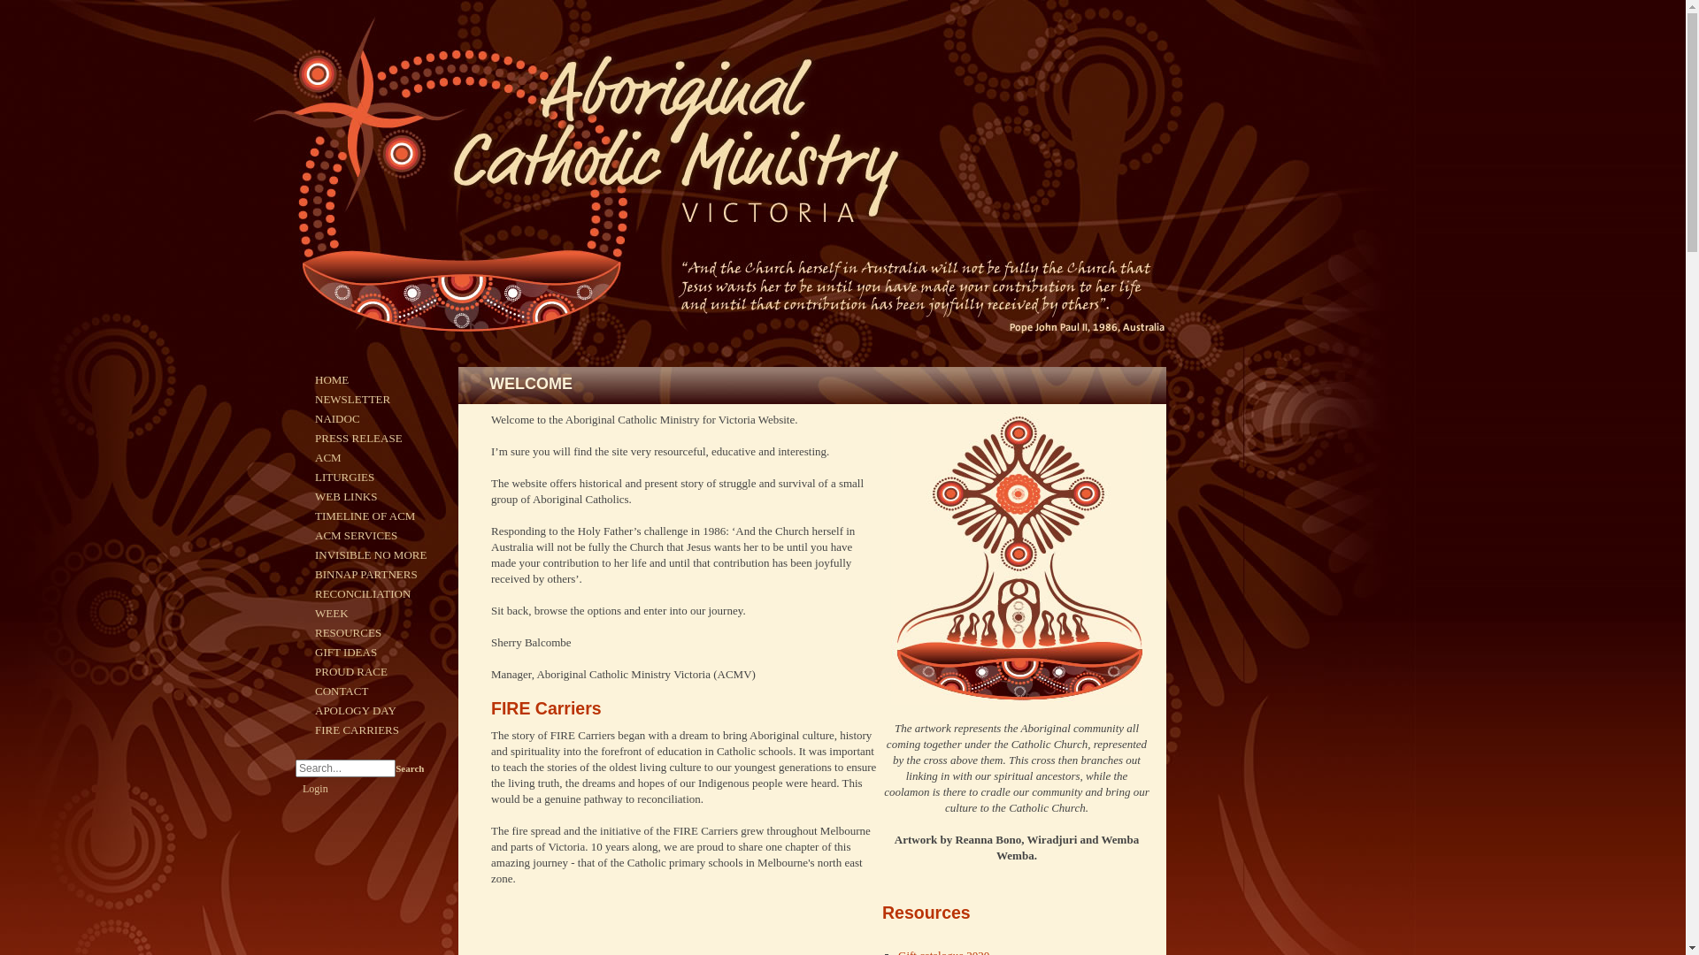  I want to click on LITURGIES, so click(345, 477).